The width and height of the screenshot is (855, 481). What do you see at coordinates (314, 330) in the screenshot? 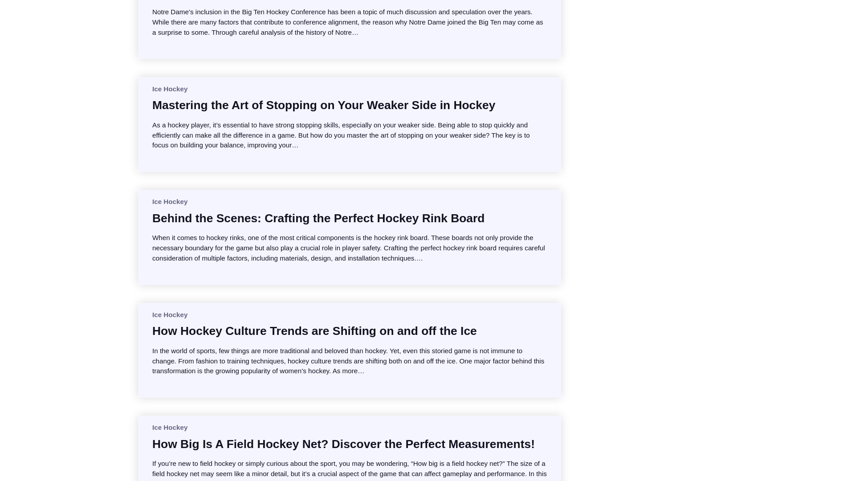
I see `How Hockey Culture Trends are Shifting on and off the Ice` at bounding box center [314, 330].